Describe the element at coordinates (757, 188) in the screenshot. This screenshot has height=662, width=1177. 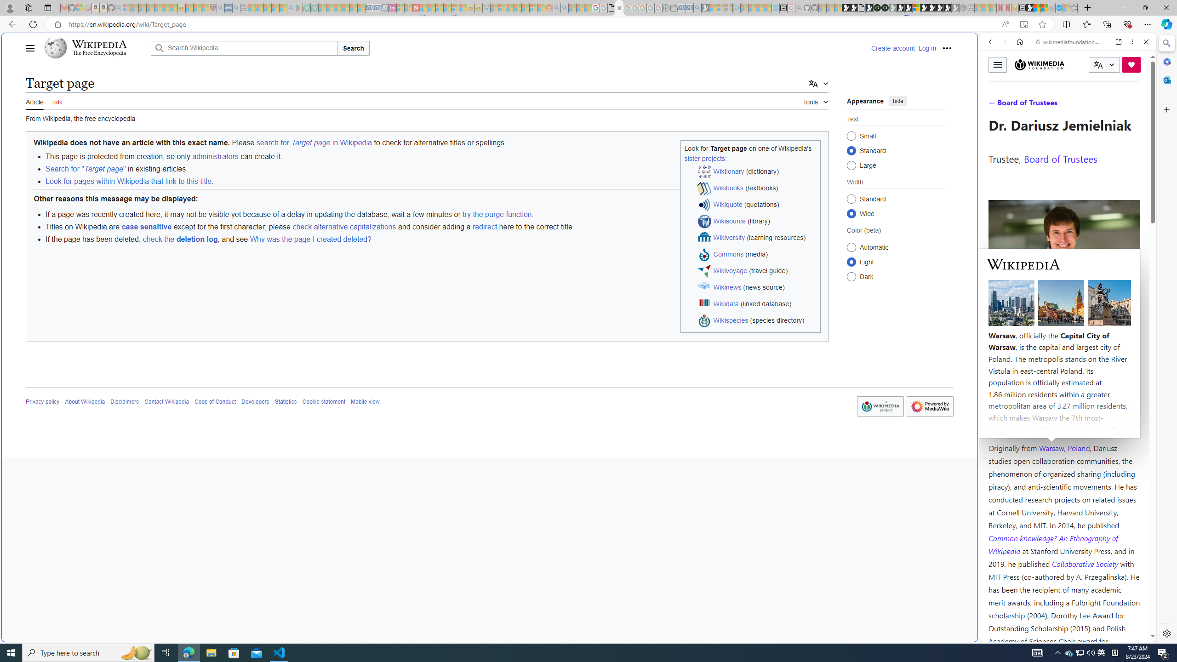
I see `Wikibooks (textbooks)` at that location.